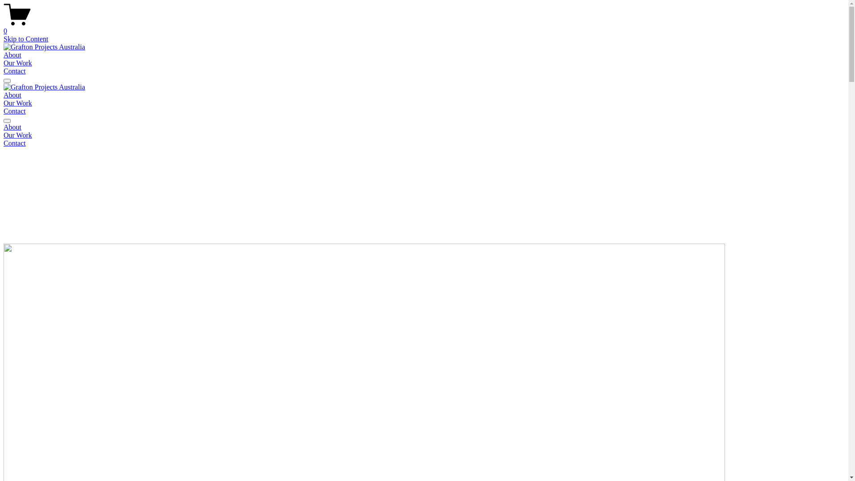  What do you see at coordinates (424, 143) in the screenshot?
I see `Contact` at bounding box center [424, 143].